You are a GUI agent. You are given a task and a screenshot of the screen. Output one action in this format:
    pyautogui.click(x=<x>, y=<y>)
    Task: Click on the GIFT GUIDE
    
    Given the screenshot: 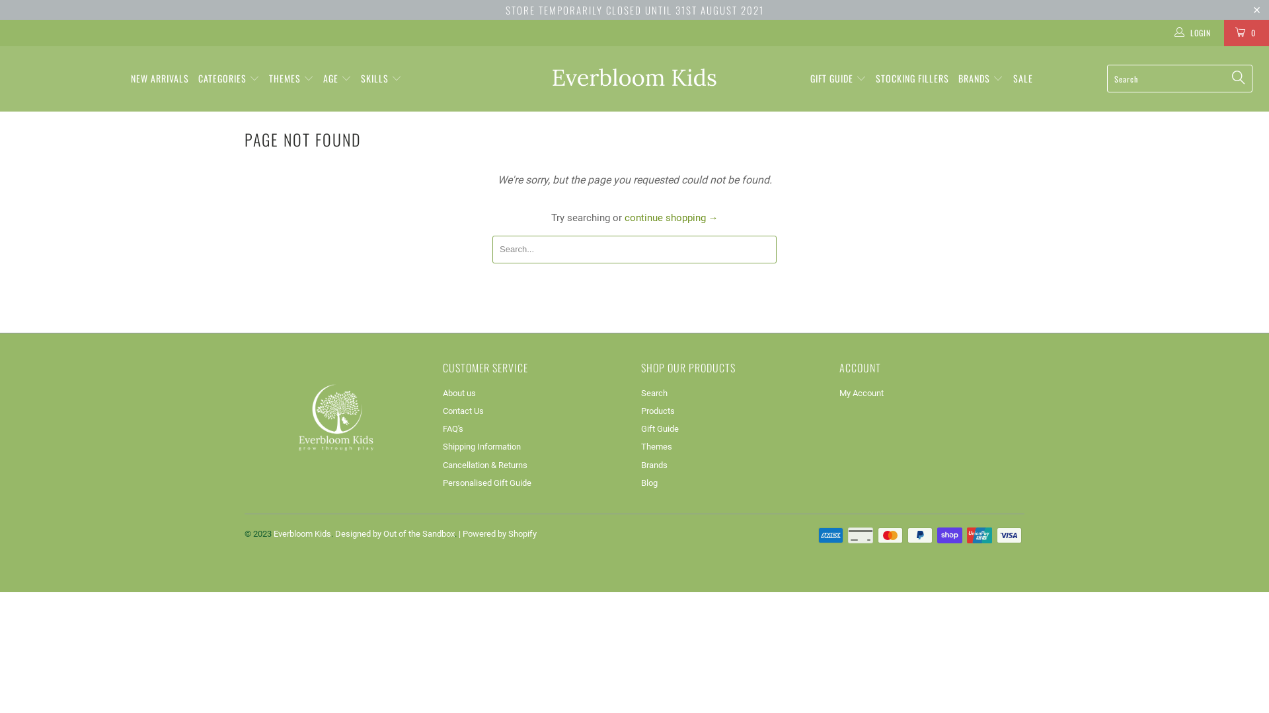 What is the action you would take?
    pyautogui.click(x=838, y=79)
    